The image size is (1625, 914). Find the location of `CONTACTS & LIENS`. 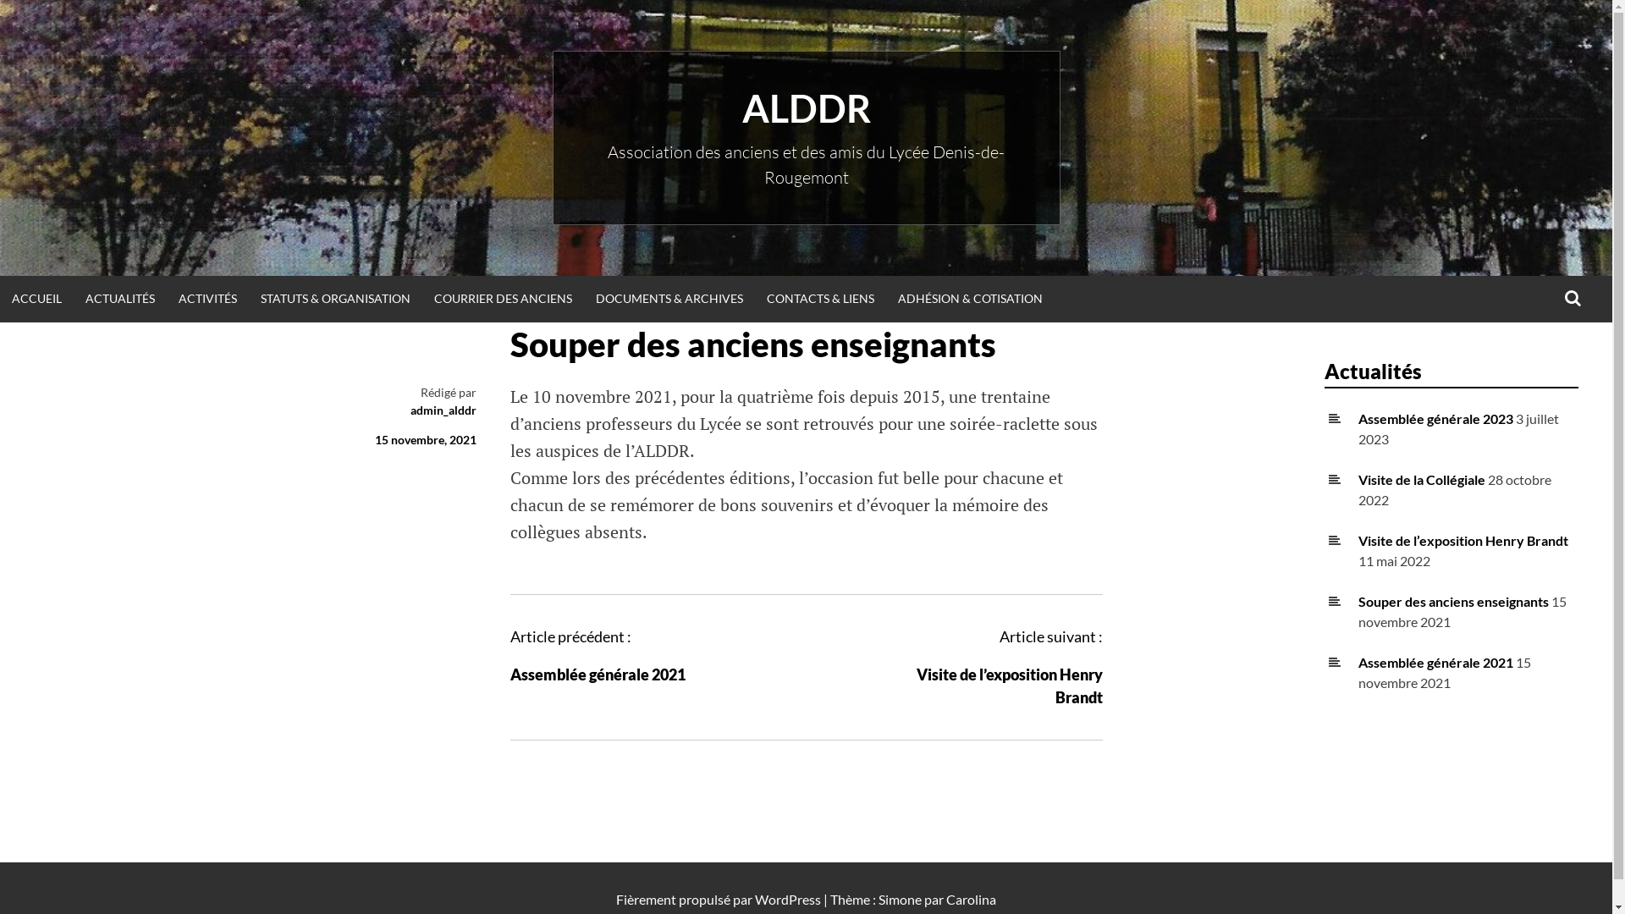

CONTACTS & LIENS is located at coordinates (821, 300).